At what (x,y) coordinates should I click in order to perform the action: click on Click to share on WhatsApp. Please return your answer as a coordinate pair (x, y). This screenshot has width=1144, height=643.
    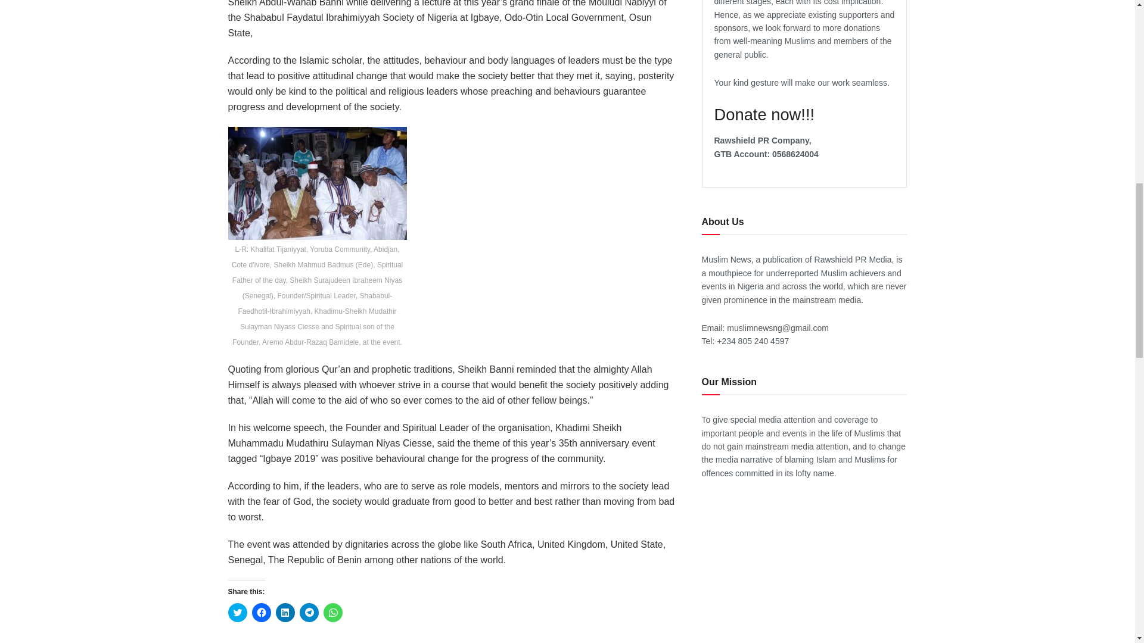
    Looking at the image, I should click on (332, 613).